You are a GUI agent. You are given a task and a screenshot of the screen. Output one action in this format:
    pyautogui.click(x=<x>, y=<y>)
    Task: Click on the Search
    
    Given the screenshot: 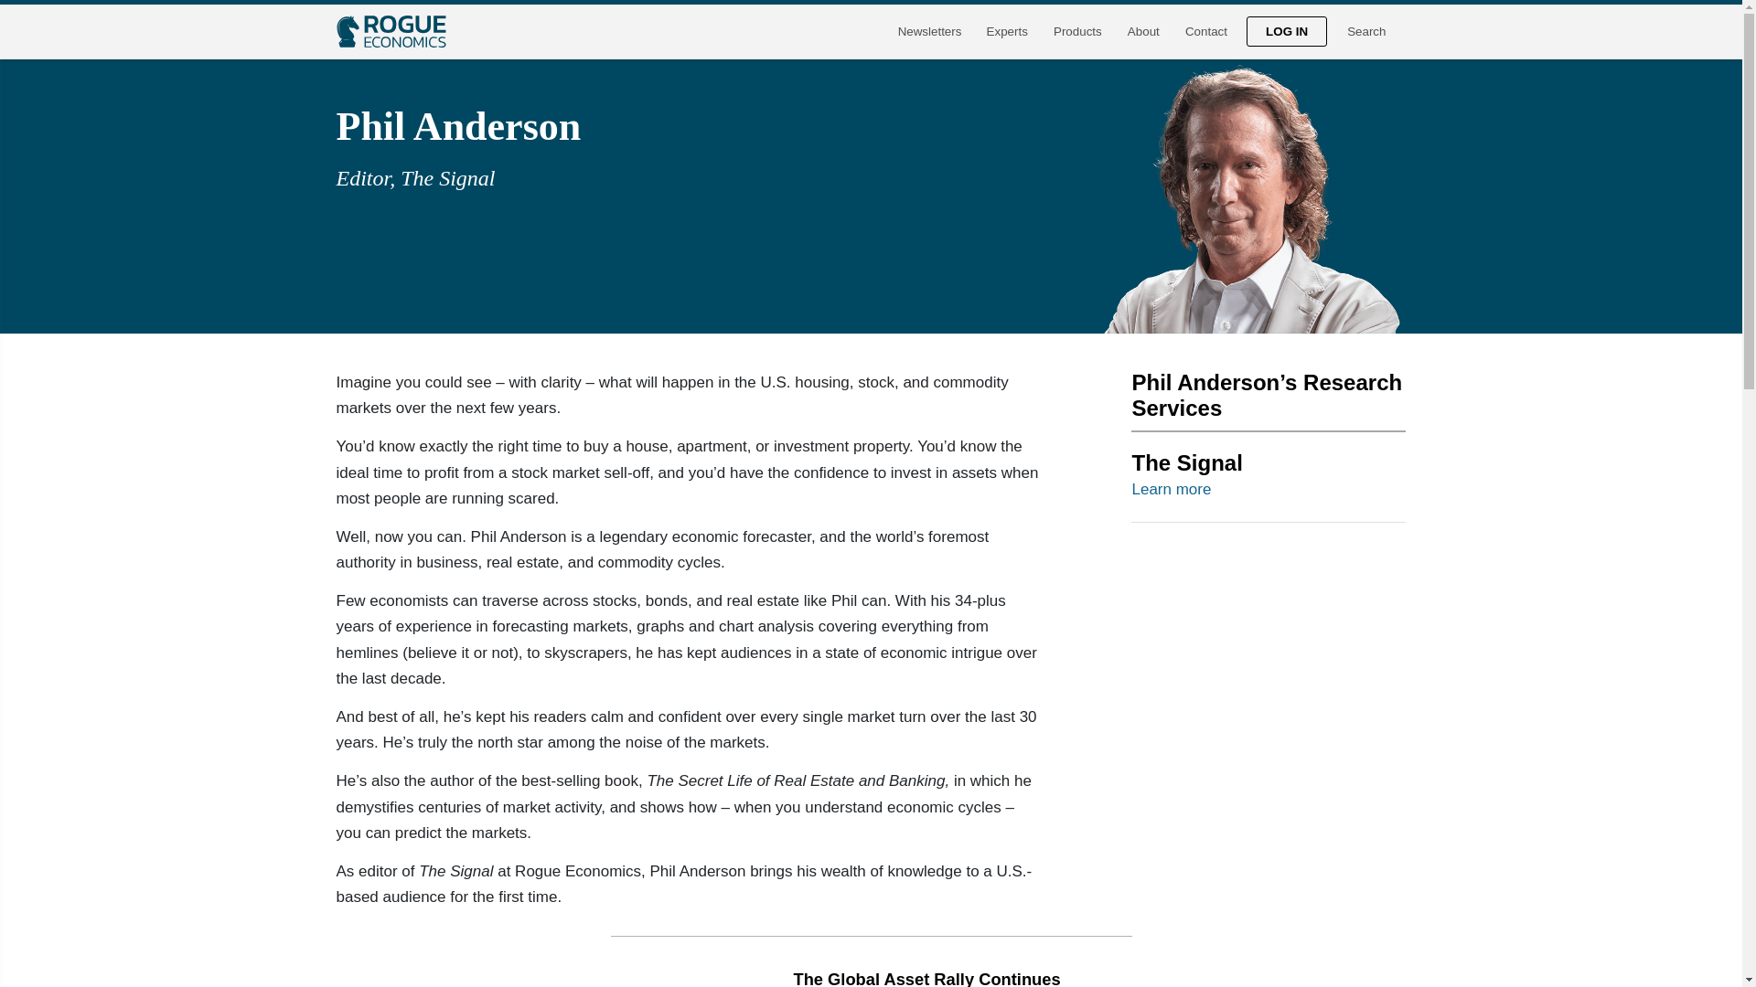 What is the action you would take?
    pyautogui.click(x=1366, y=31)
    